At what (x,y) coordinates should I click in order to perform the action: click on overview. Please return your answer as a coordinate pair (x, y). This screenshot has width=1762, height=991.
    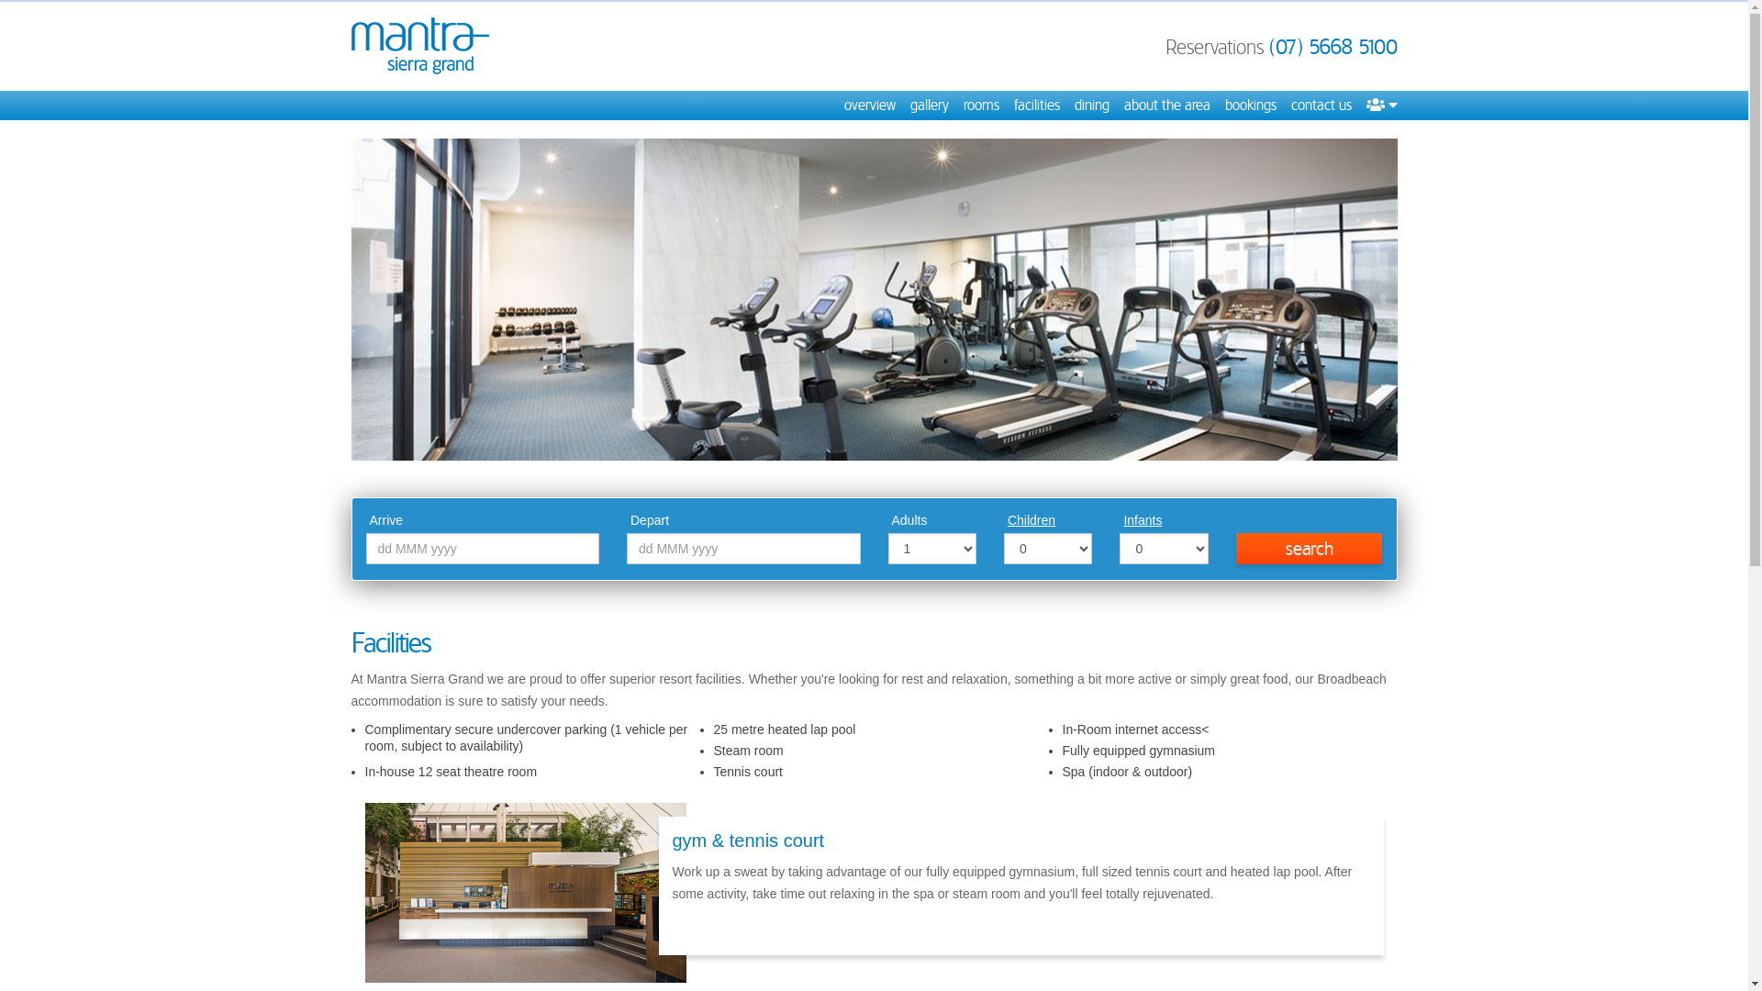
    Looking at the image, I should click on (870, 106).